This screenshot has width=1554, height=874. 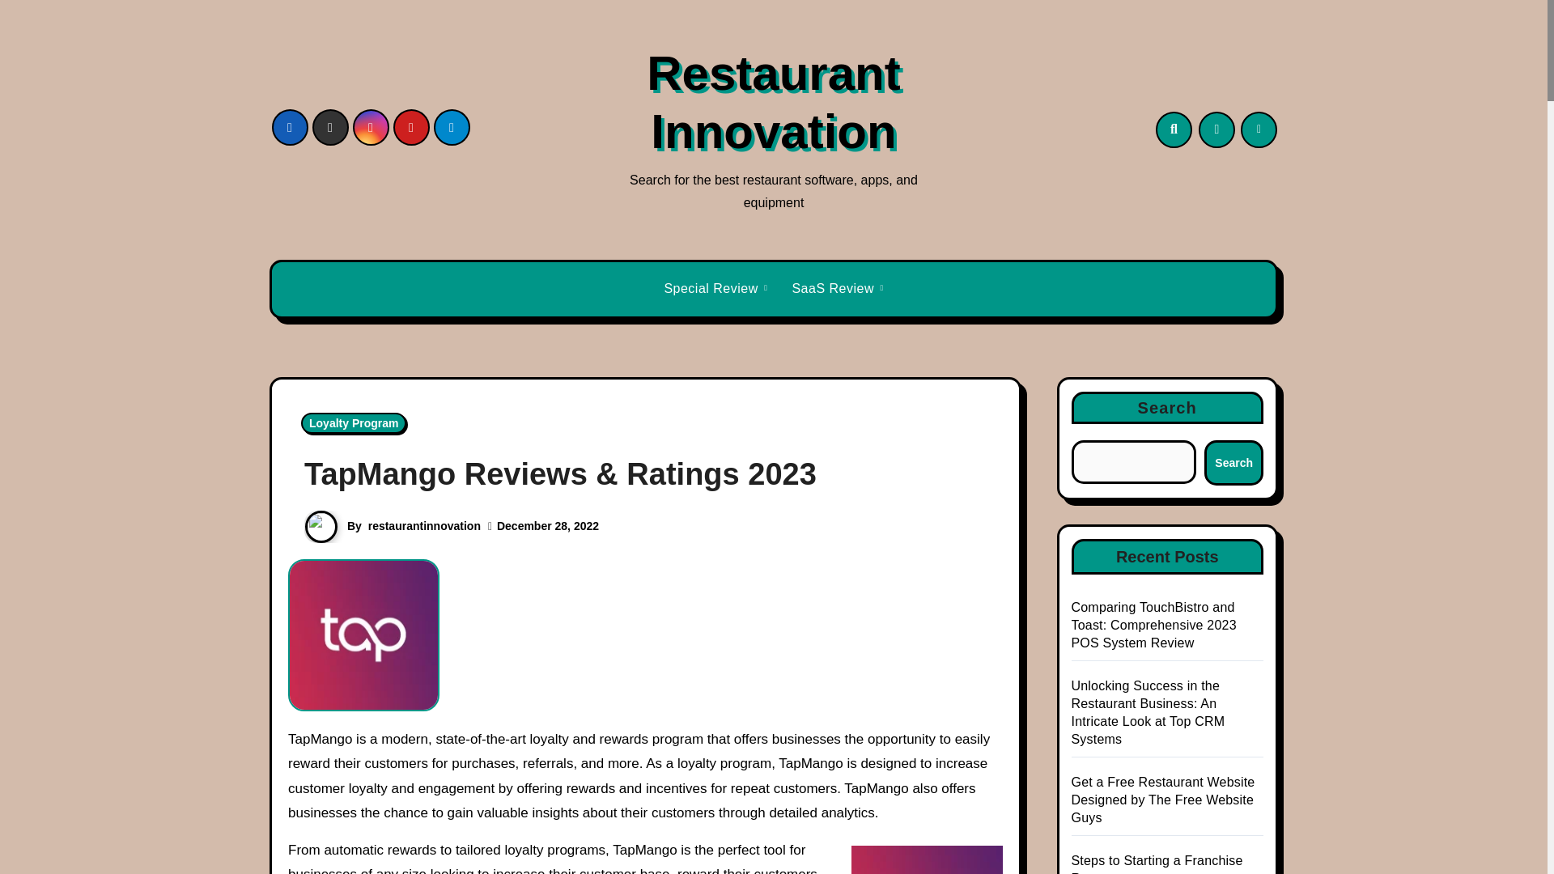 I want to click on Restaurant Innovation, so click(x=772, y=102).